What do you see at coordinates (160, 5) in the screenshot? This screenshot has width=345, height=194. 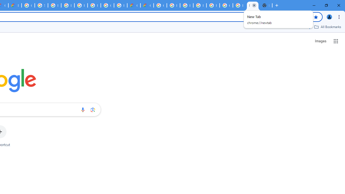 I see `Google Cloud Platform` at bounding box center [160, 5].